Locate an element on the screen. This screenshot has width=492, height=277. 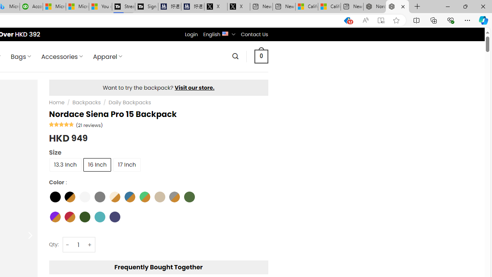
Accounting Software for Accountants, CPAs and Bookkeepers is located at coordinates (32, 7).